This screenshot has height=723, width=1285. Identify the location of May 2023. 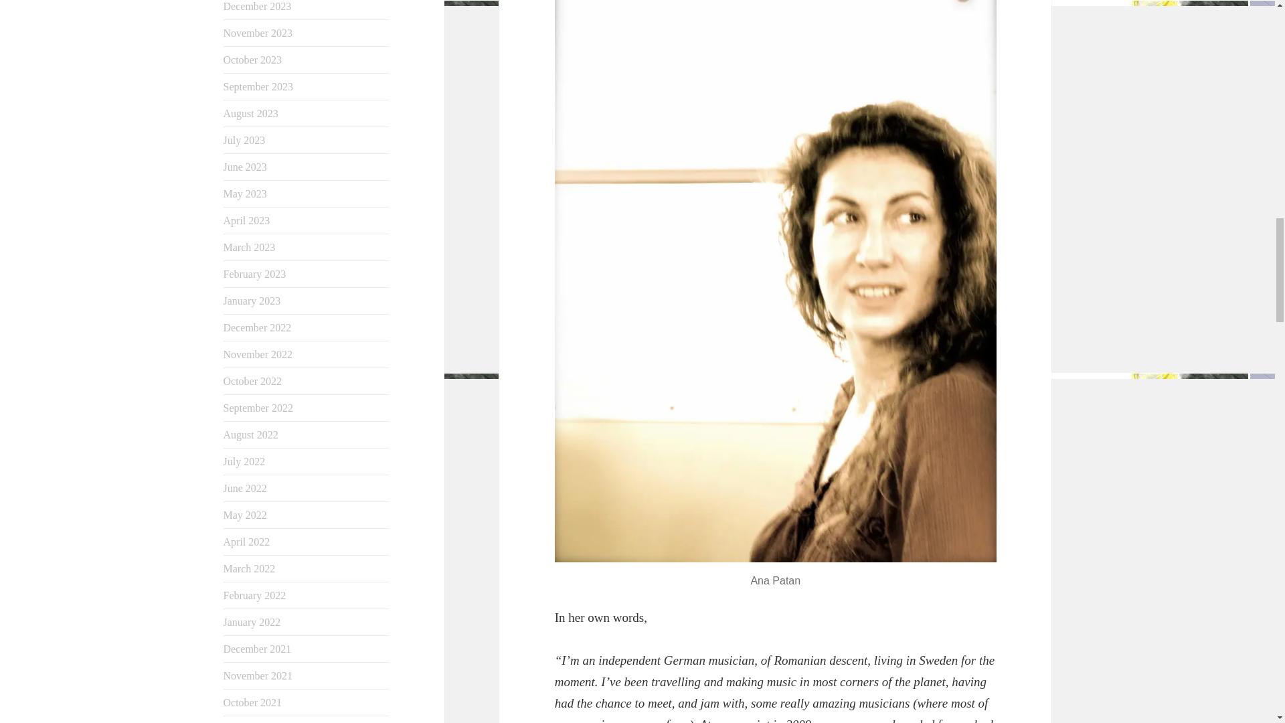
(245, 193).